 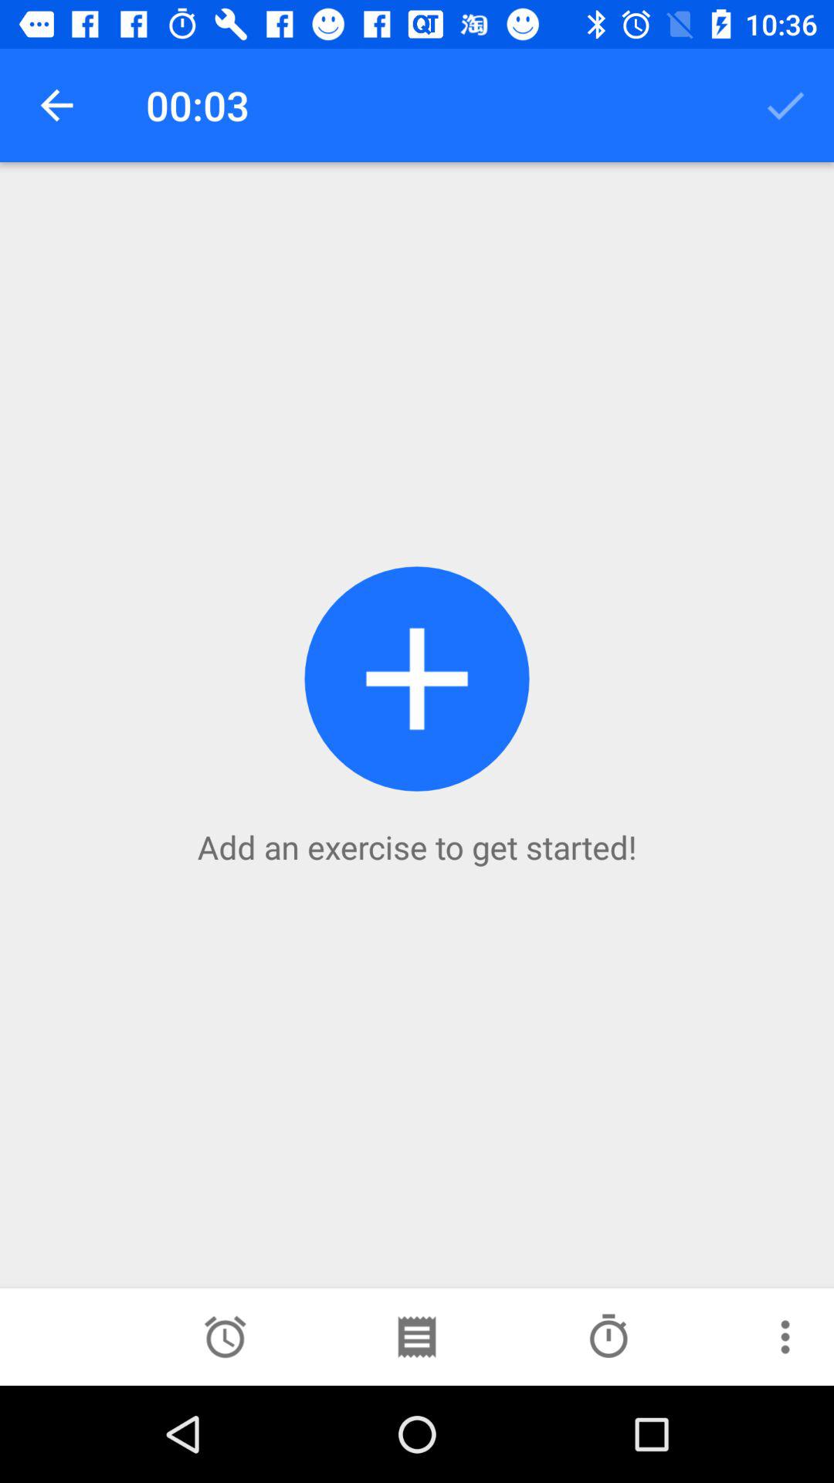 I want to click on tap icon below add an exercise item, so click(x=225, y=1336).